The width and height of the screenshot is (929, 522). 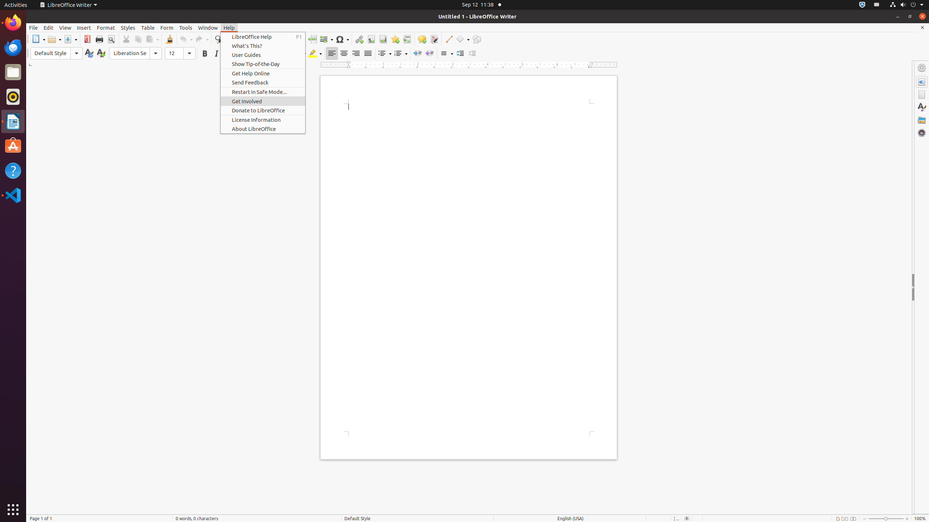 I want to click on Styles, so click(x=922, y=107).